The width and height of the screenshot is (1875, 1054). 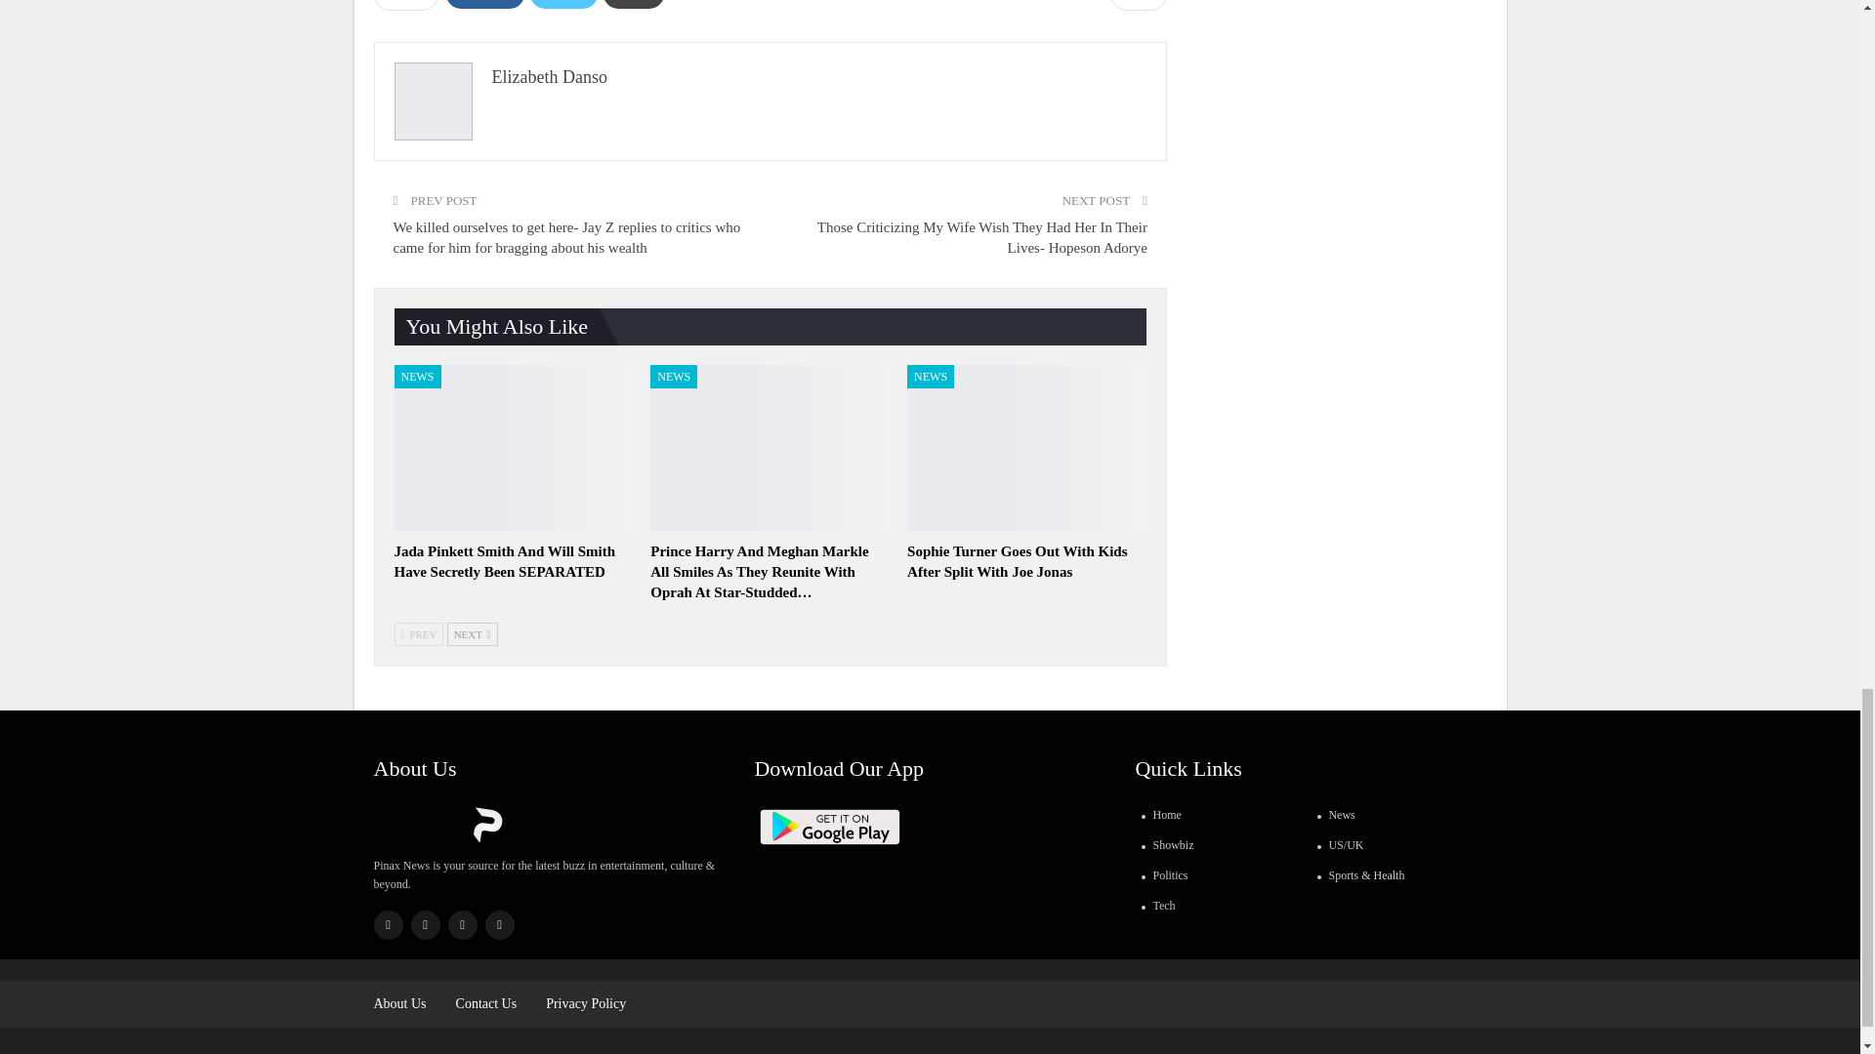 What do you see at coordinates (562, 4) in the screenshot?
I see `Twitter` at bounding box center [562, 4].